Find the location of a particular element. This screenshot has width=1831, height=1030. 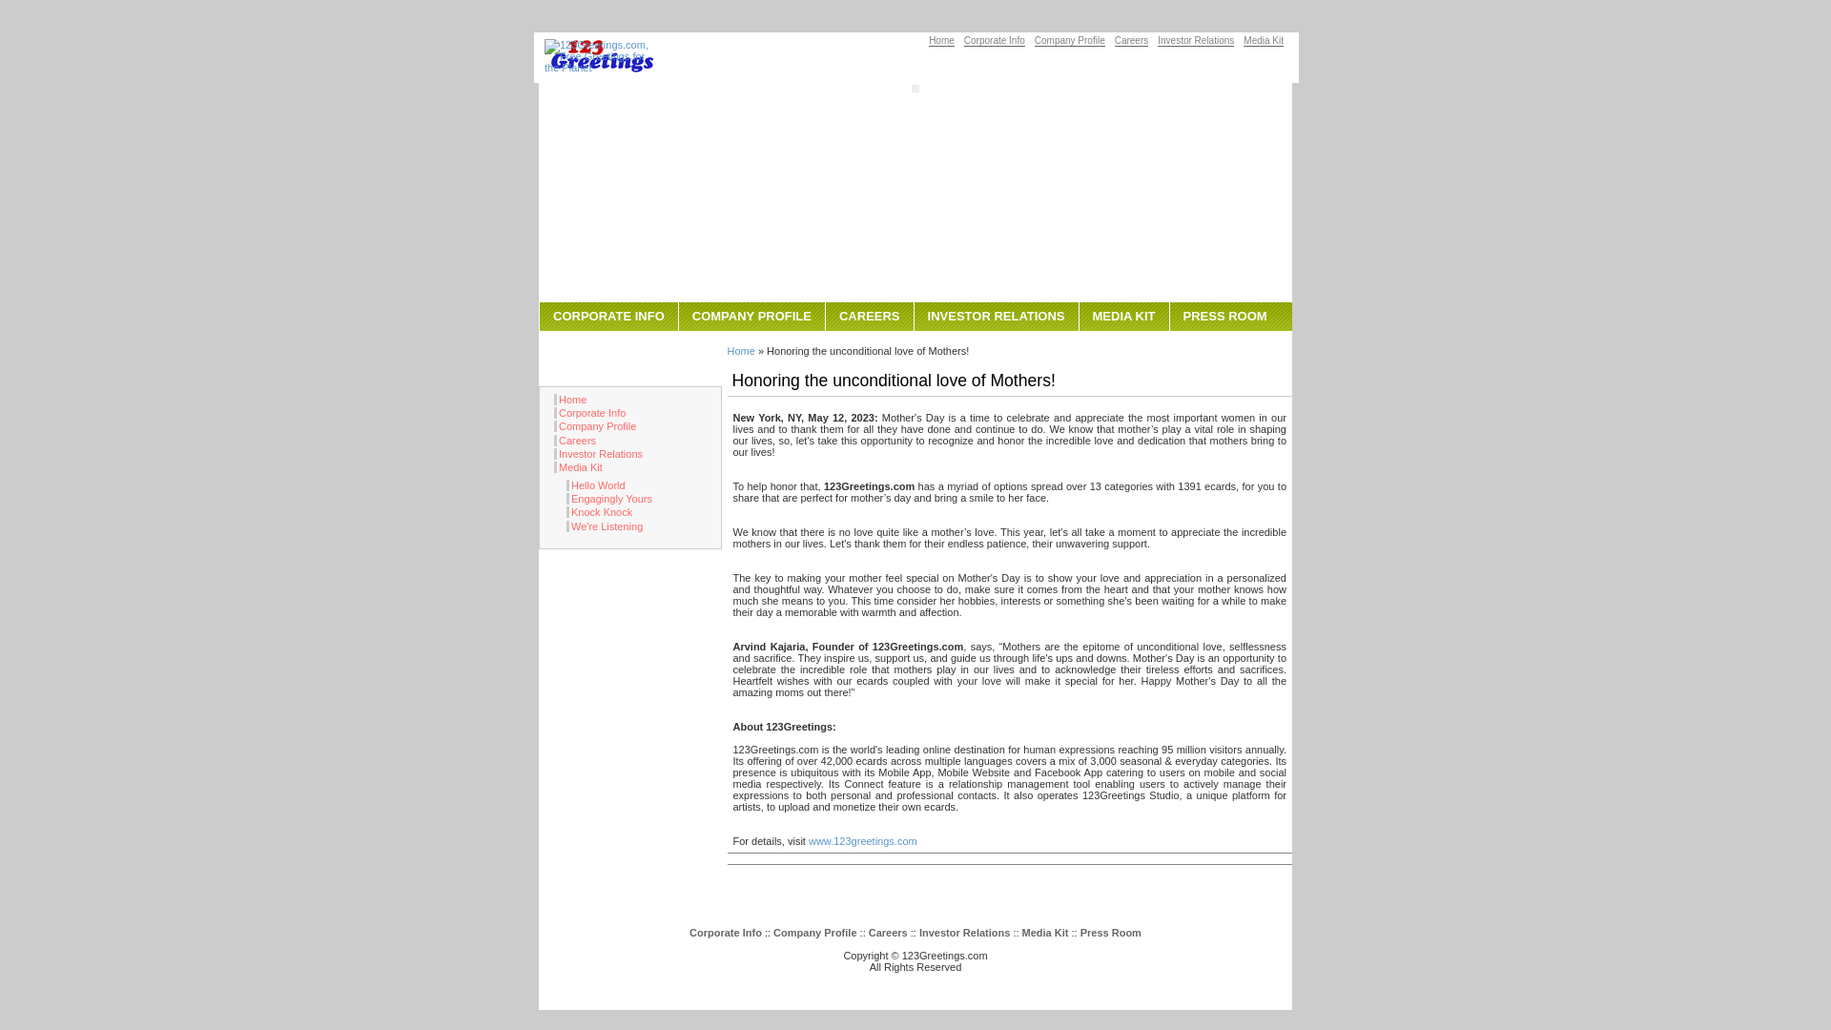

Home is located at coordinates (740, 351).